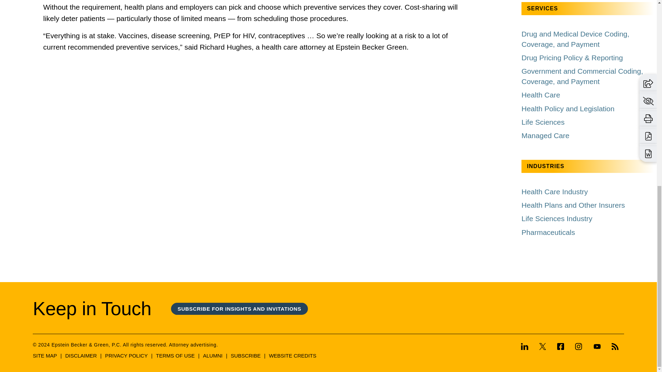  What do you see at coordinates (561, 347) in the screenshot?
I see `Facebook` at bounding box center [561, 347].